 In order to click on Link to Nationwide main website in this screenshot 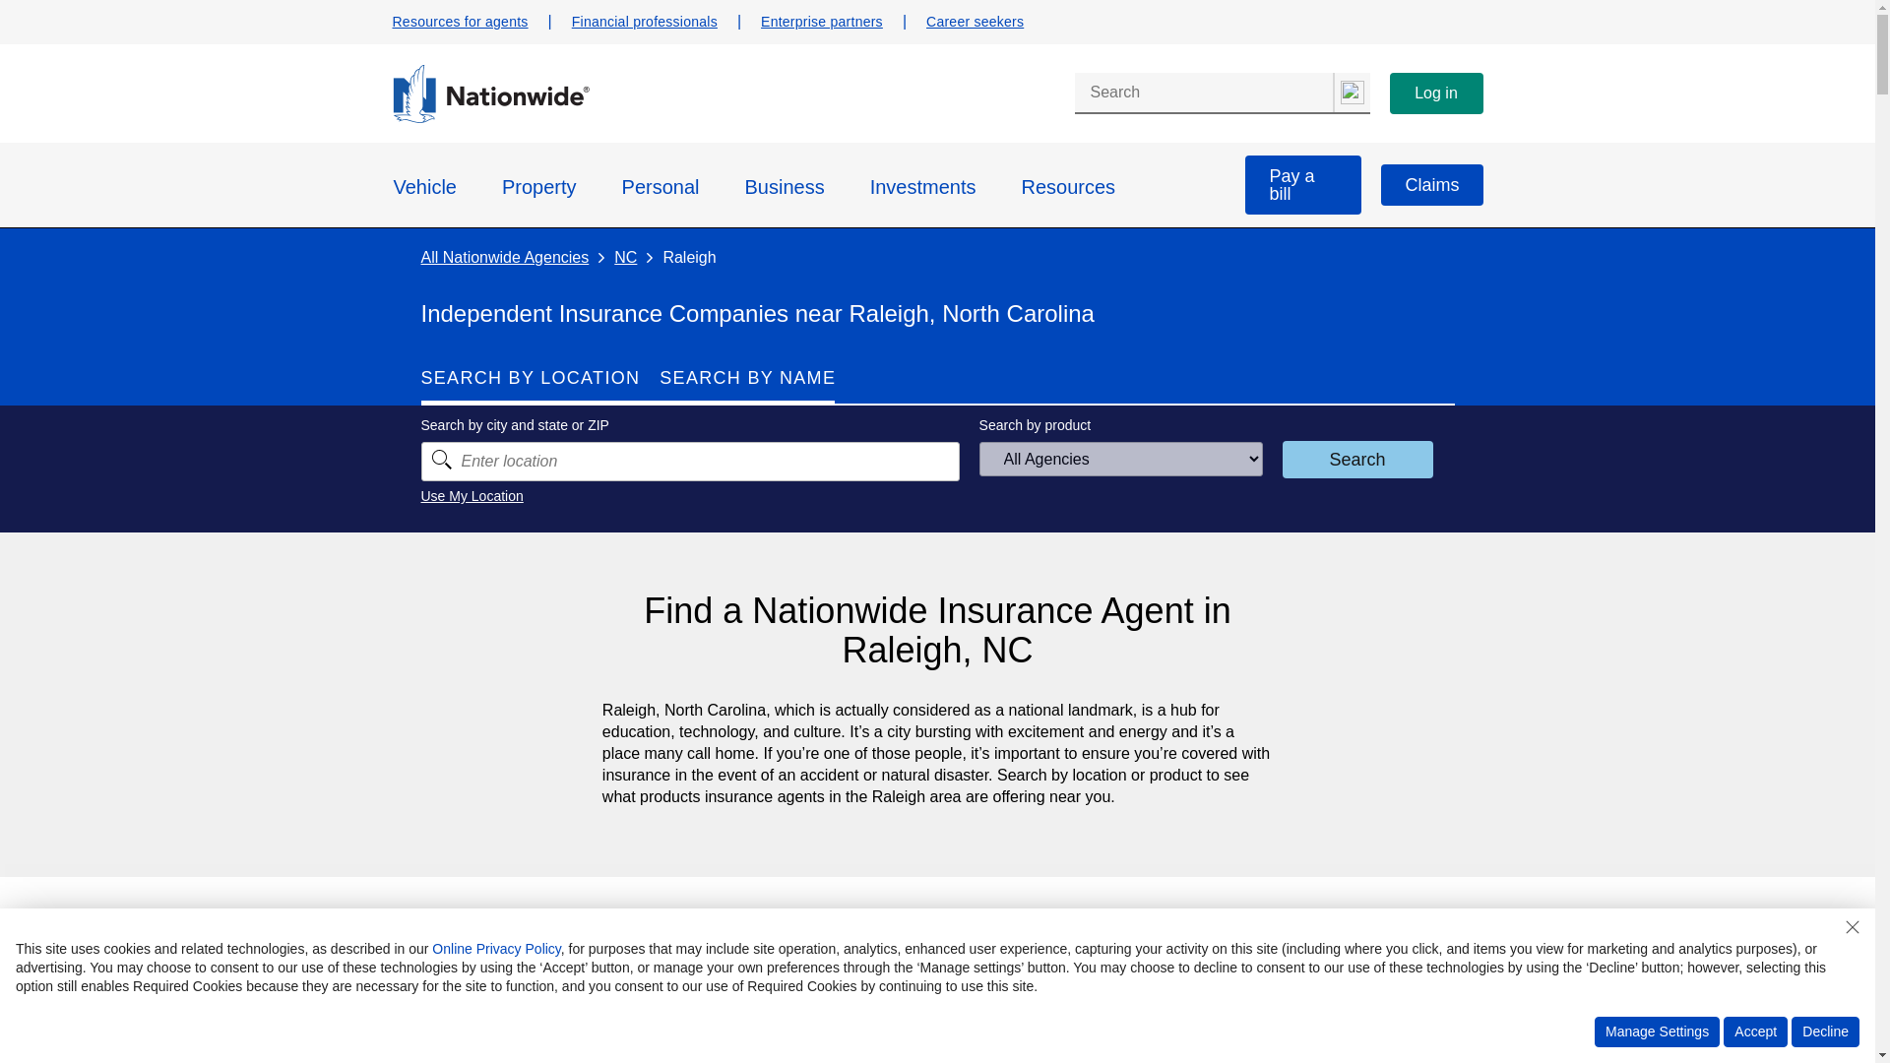, I will do `click(459, 22)`.